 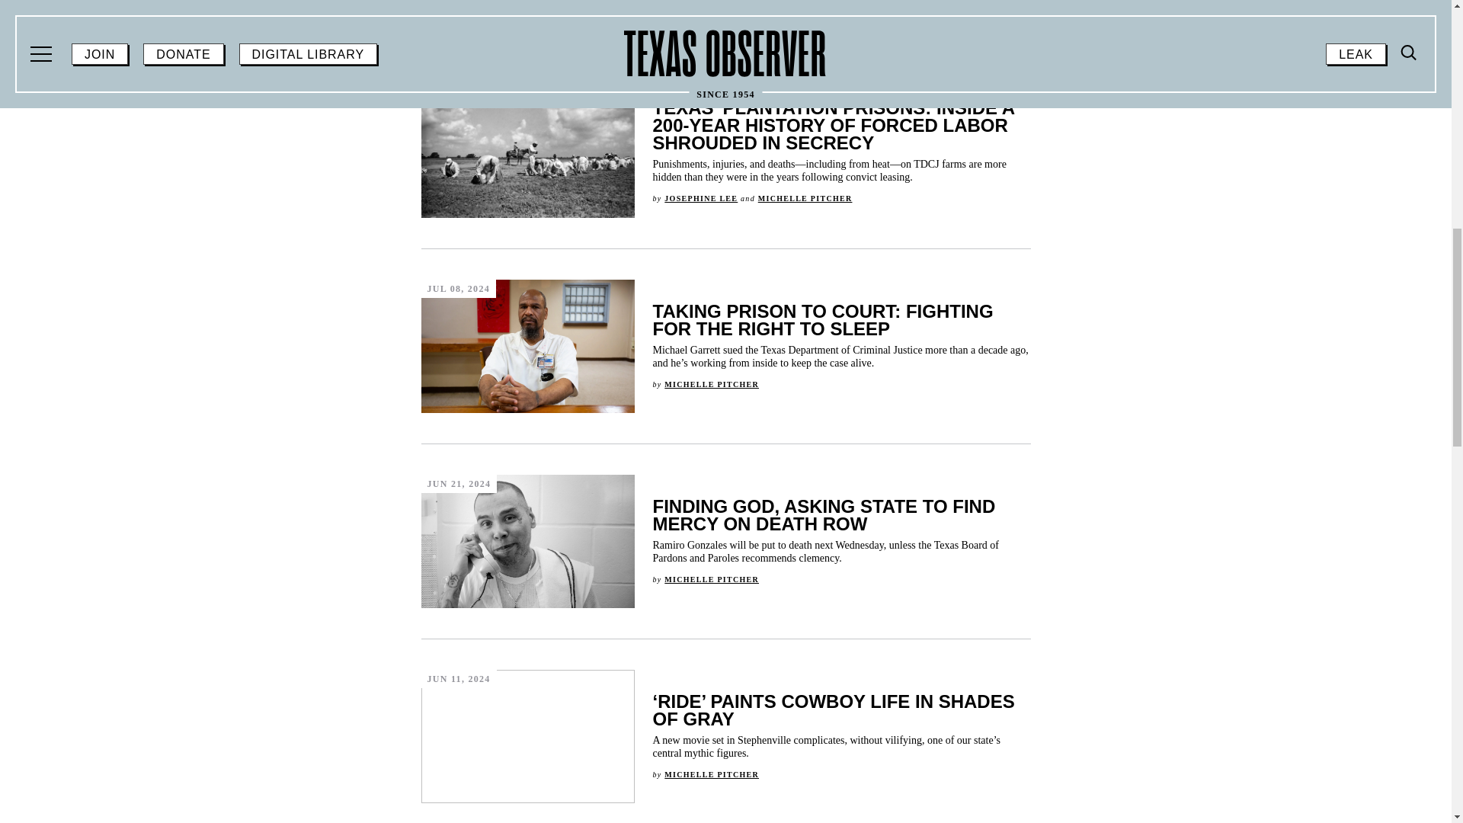 I want to click on Post by Josephine Lee, so click(x=700, y=197).